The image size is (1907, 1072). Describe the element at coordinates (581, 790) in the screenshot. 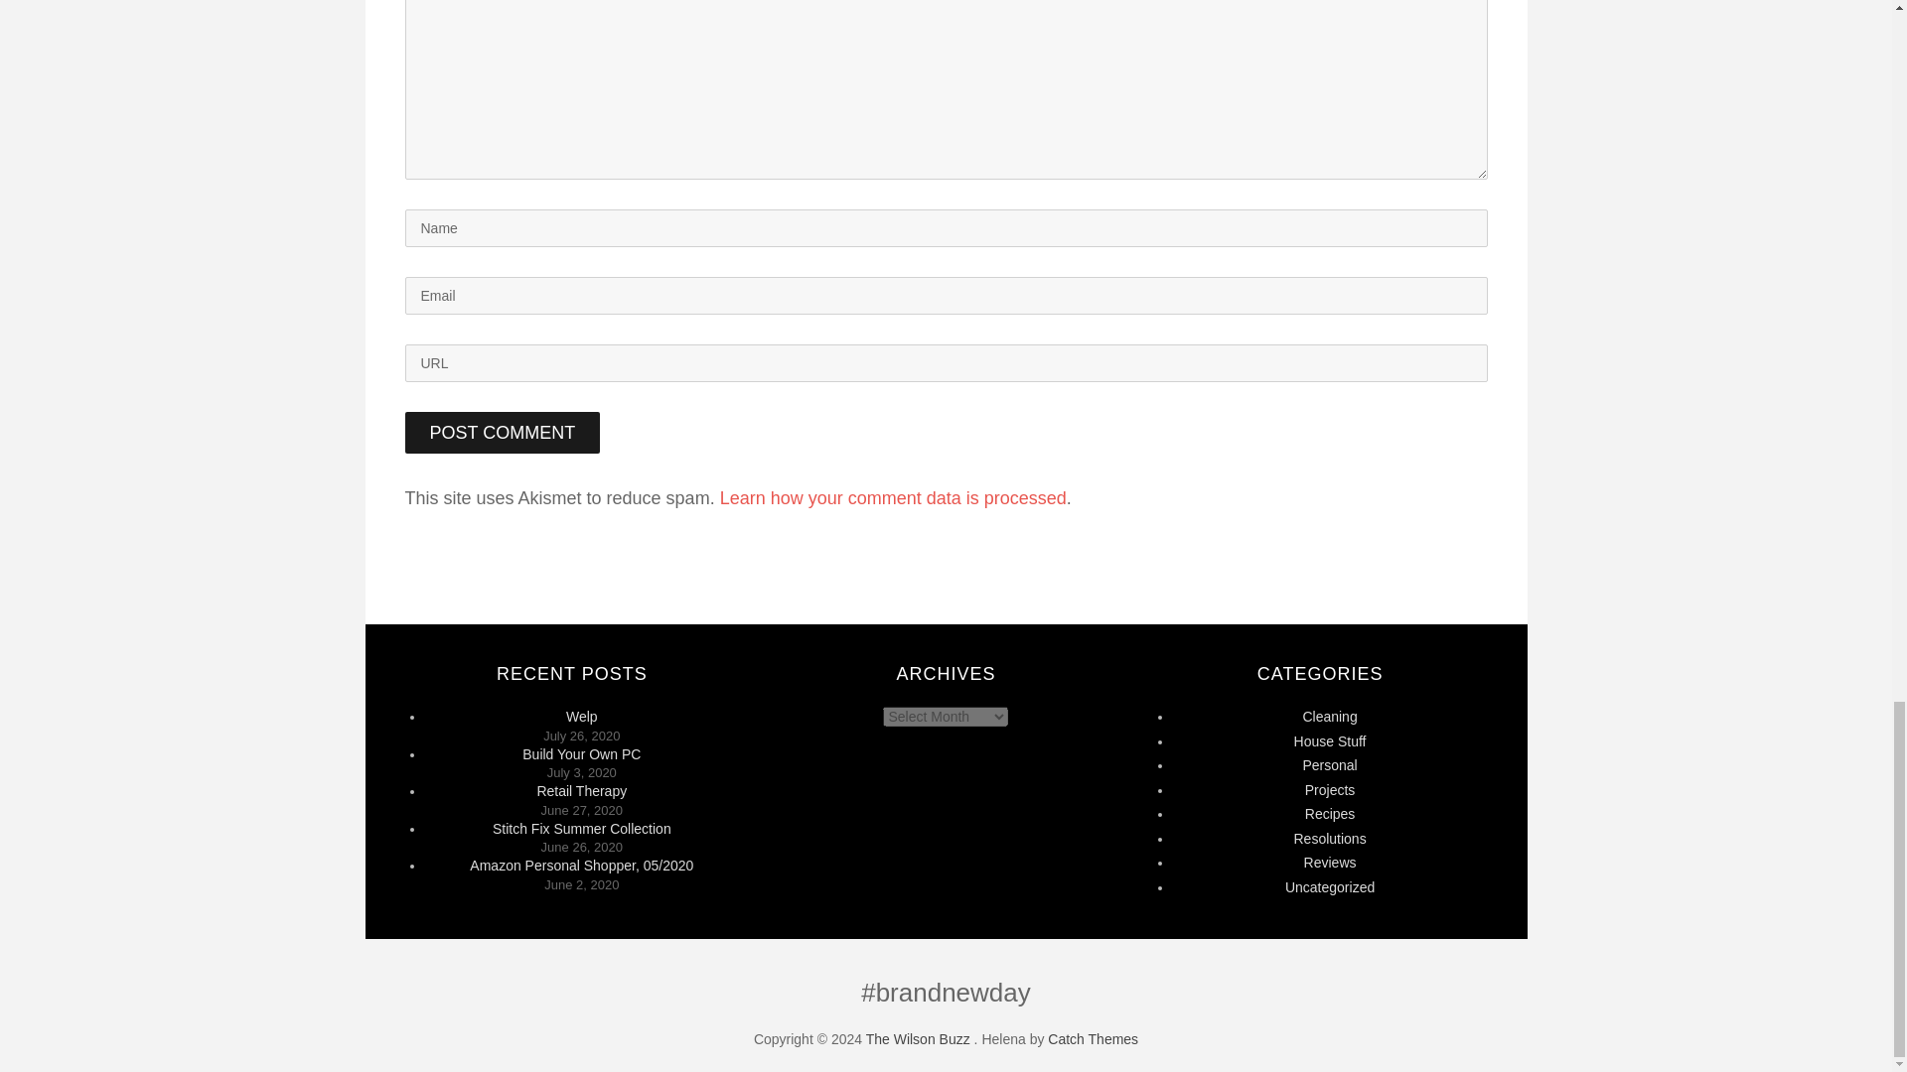

I see `Retail Therapy` at that location.